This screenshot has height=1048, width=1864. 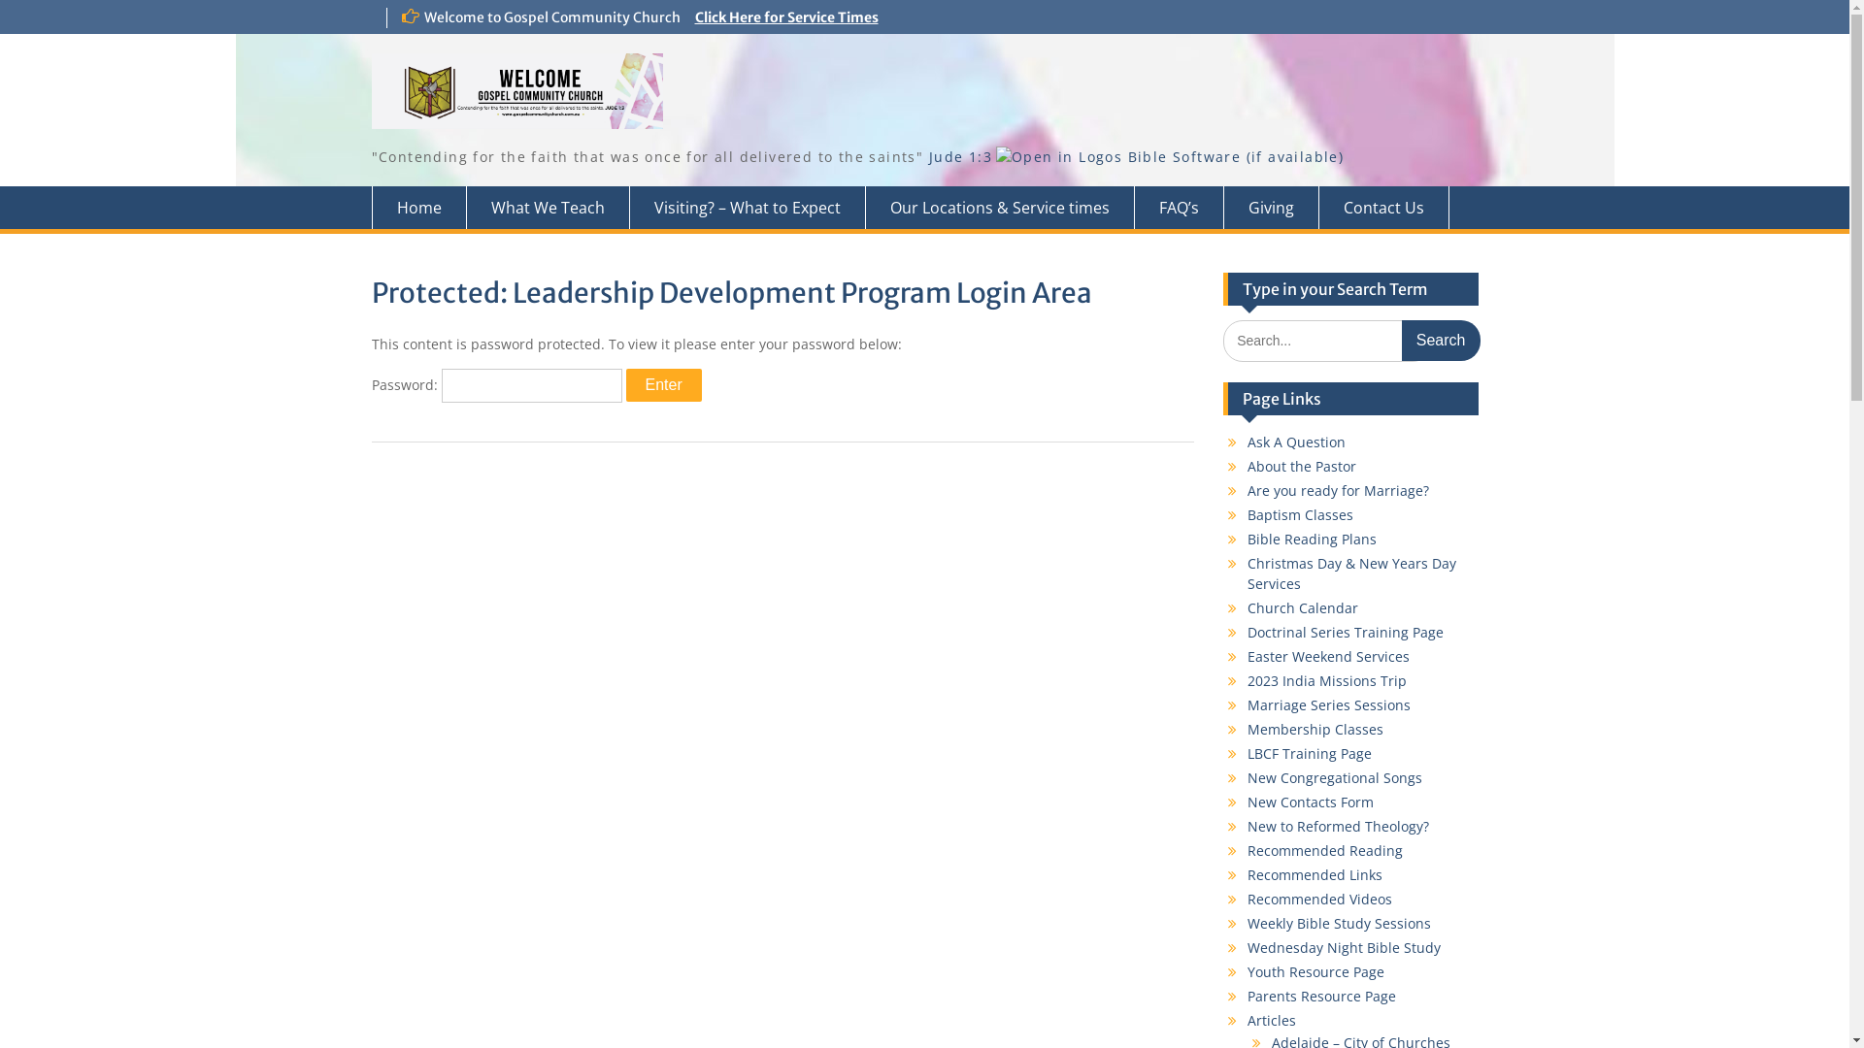 I want to click on Easter Weekend Services, so click(x=1328, y=656).